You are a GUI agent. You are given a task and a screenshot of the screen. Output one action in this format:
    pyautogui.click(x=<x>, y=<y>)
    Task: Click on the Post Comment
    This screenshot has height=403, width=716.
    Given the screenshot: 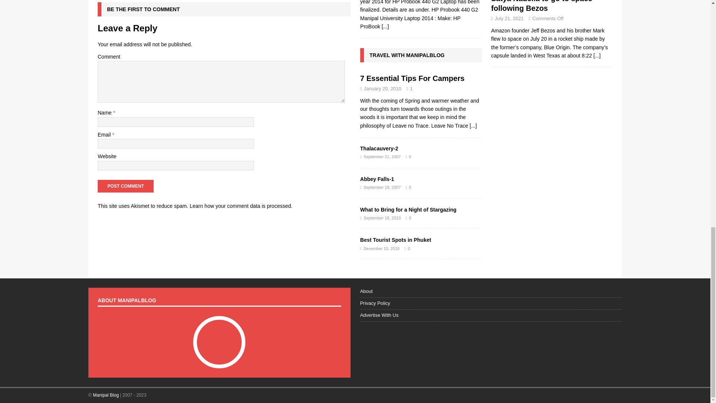 What is the action you would take?
    pyautogui.click(x=125, y=186)
    